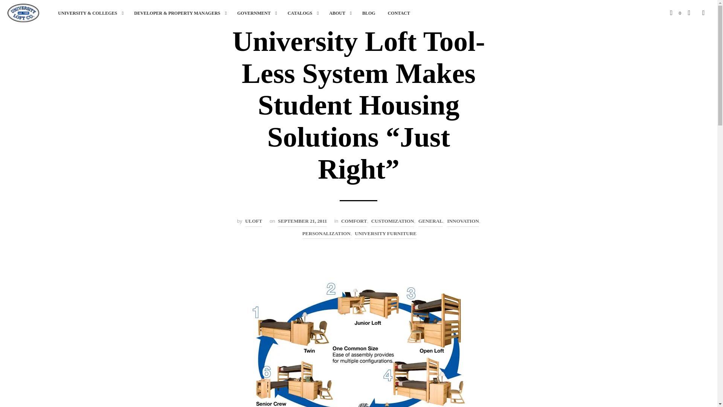 This screenshot has width=723, height=407. Describe the element at coordinates (302, 222) in the screenshot. I see `SEPTEMBER 21, 2011` at that location.